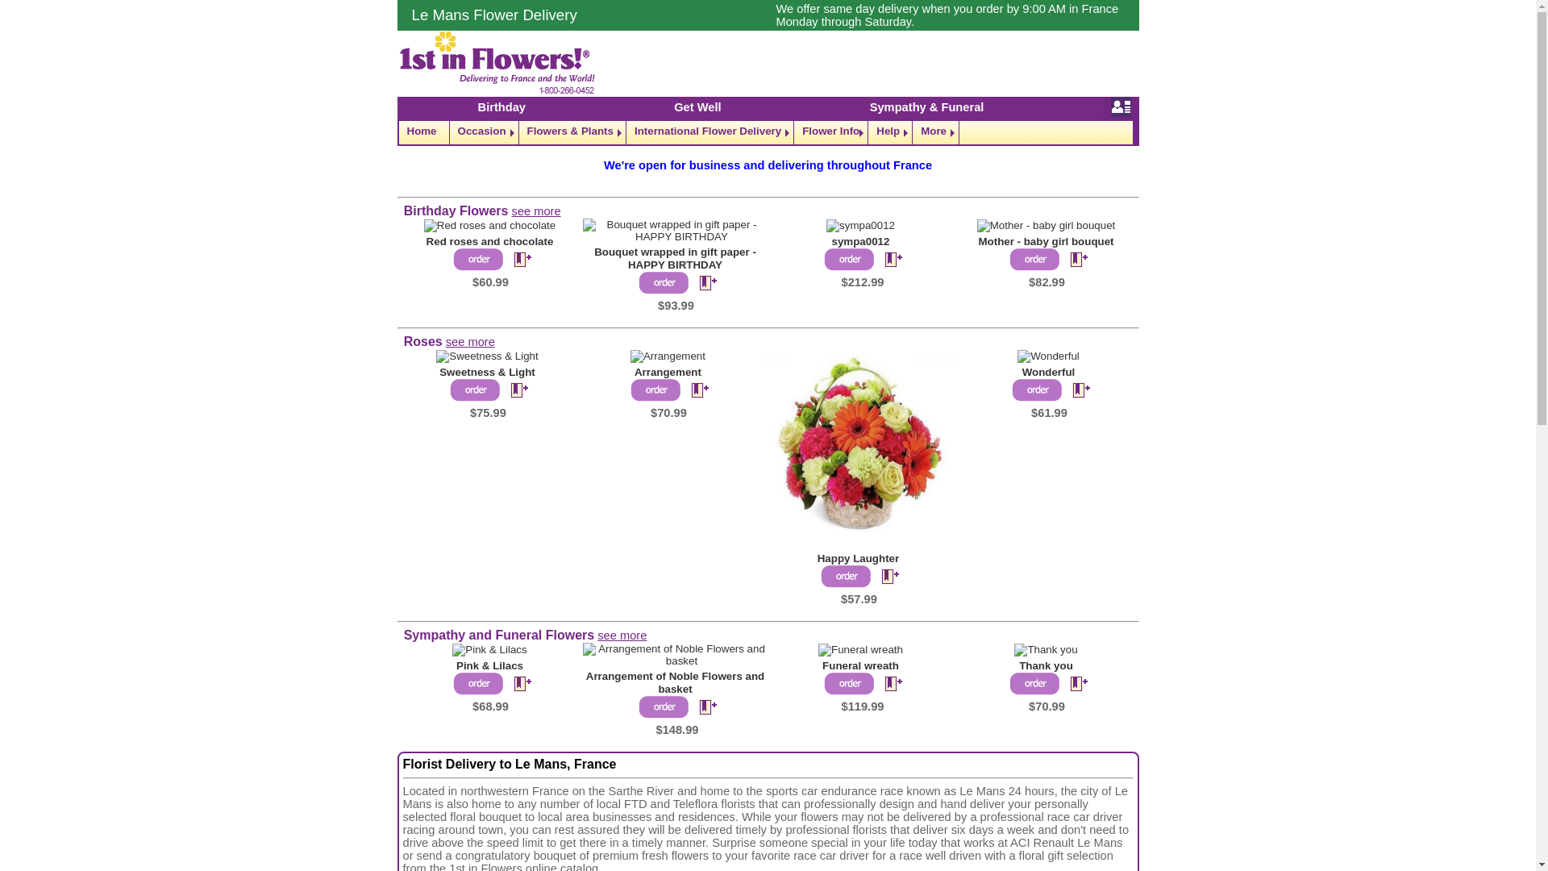 The width and height of the screenshot is (1548, 871). Describe the element at coordinates (501, 107) in the screenshot. I see `Birthday` at that location.